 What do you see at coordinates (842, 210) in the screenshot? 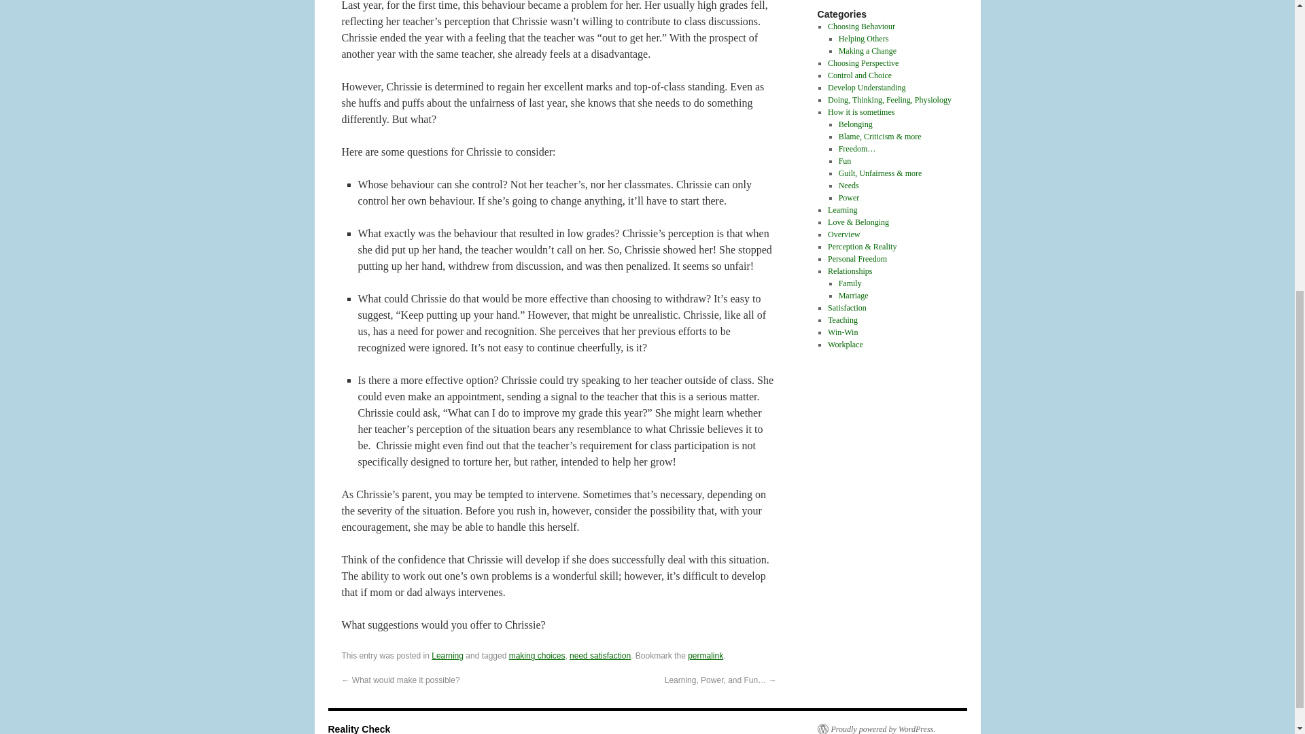
I see `Learning` at bounding box center [842, 210].